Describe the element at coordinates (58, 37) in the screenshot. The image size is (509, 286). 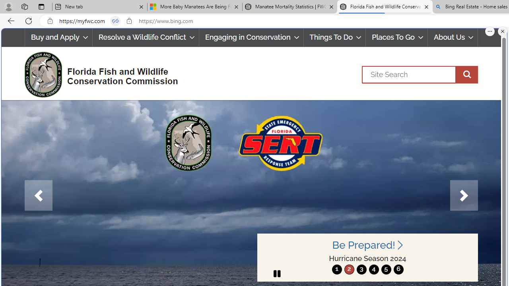
I see `Buy and Apply` at that location.